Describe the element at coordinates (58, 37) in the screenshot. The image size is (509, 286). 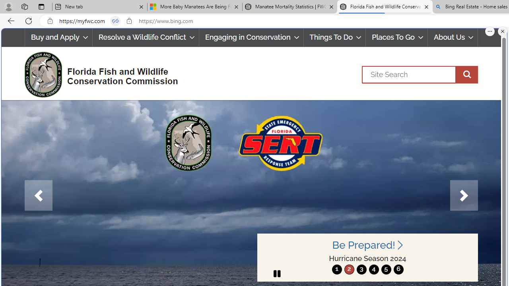
I see `Buy and Apply` at that location.